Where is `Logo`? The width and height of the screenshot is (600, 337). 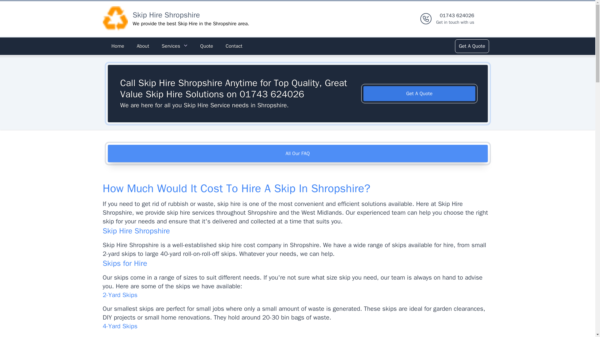 Logo is located at coordinates (115, 19).